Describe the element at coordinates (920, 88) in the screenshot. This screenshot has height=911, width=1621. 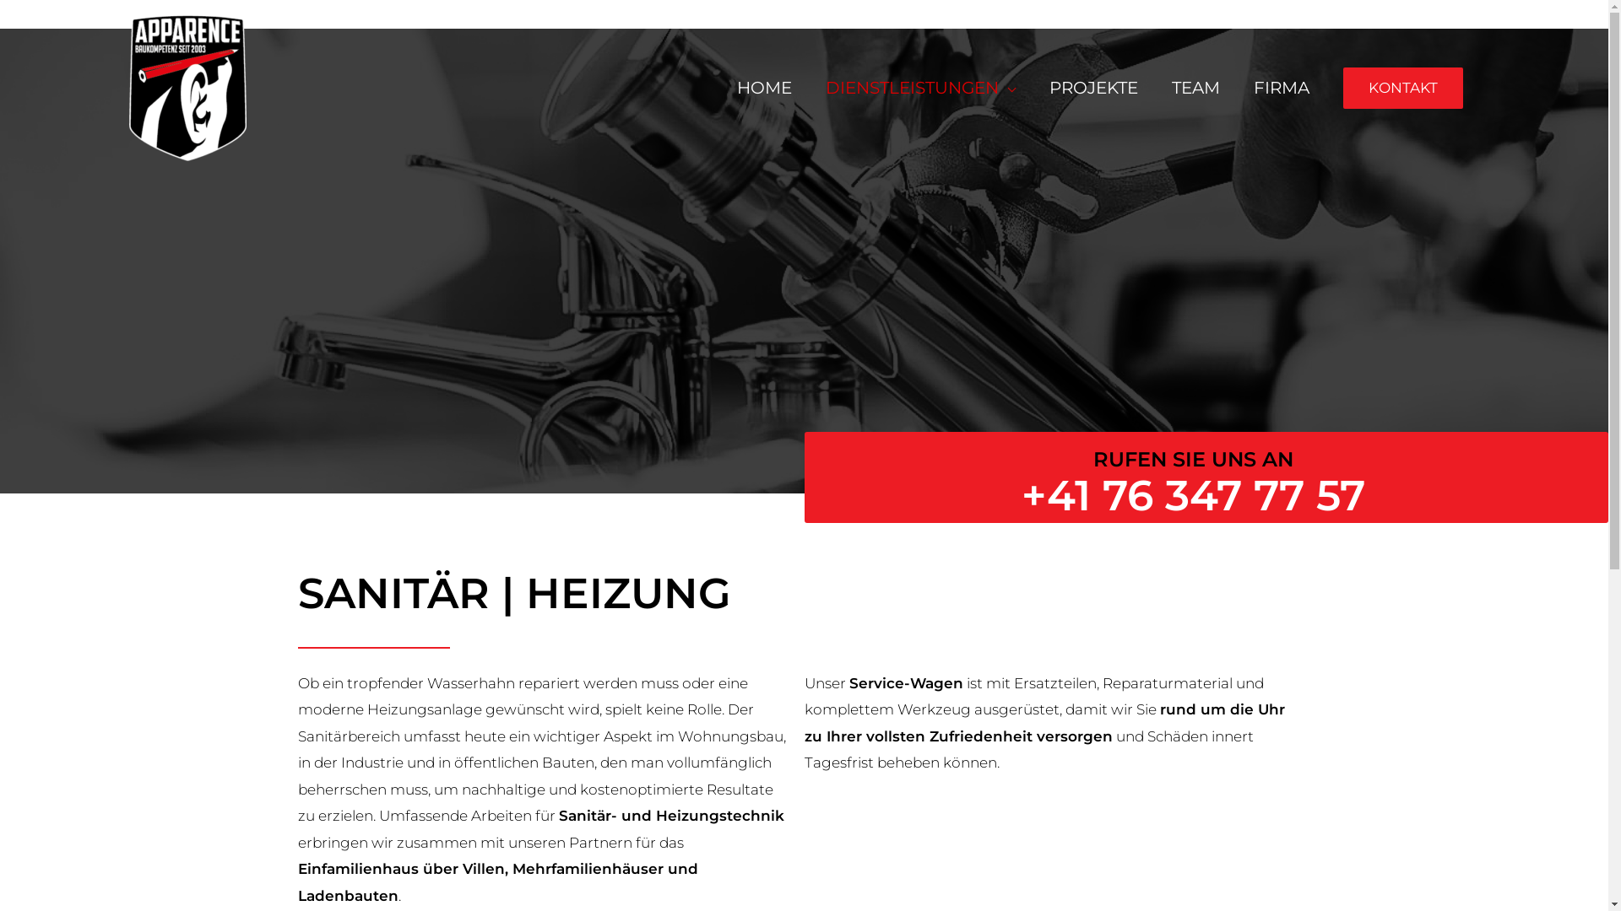
I see `DIENSTLEISTUNGEN` at that location.